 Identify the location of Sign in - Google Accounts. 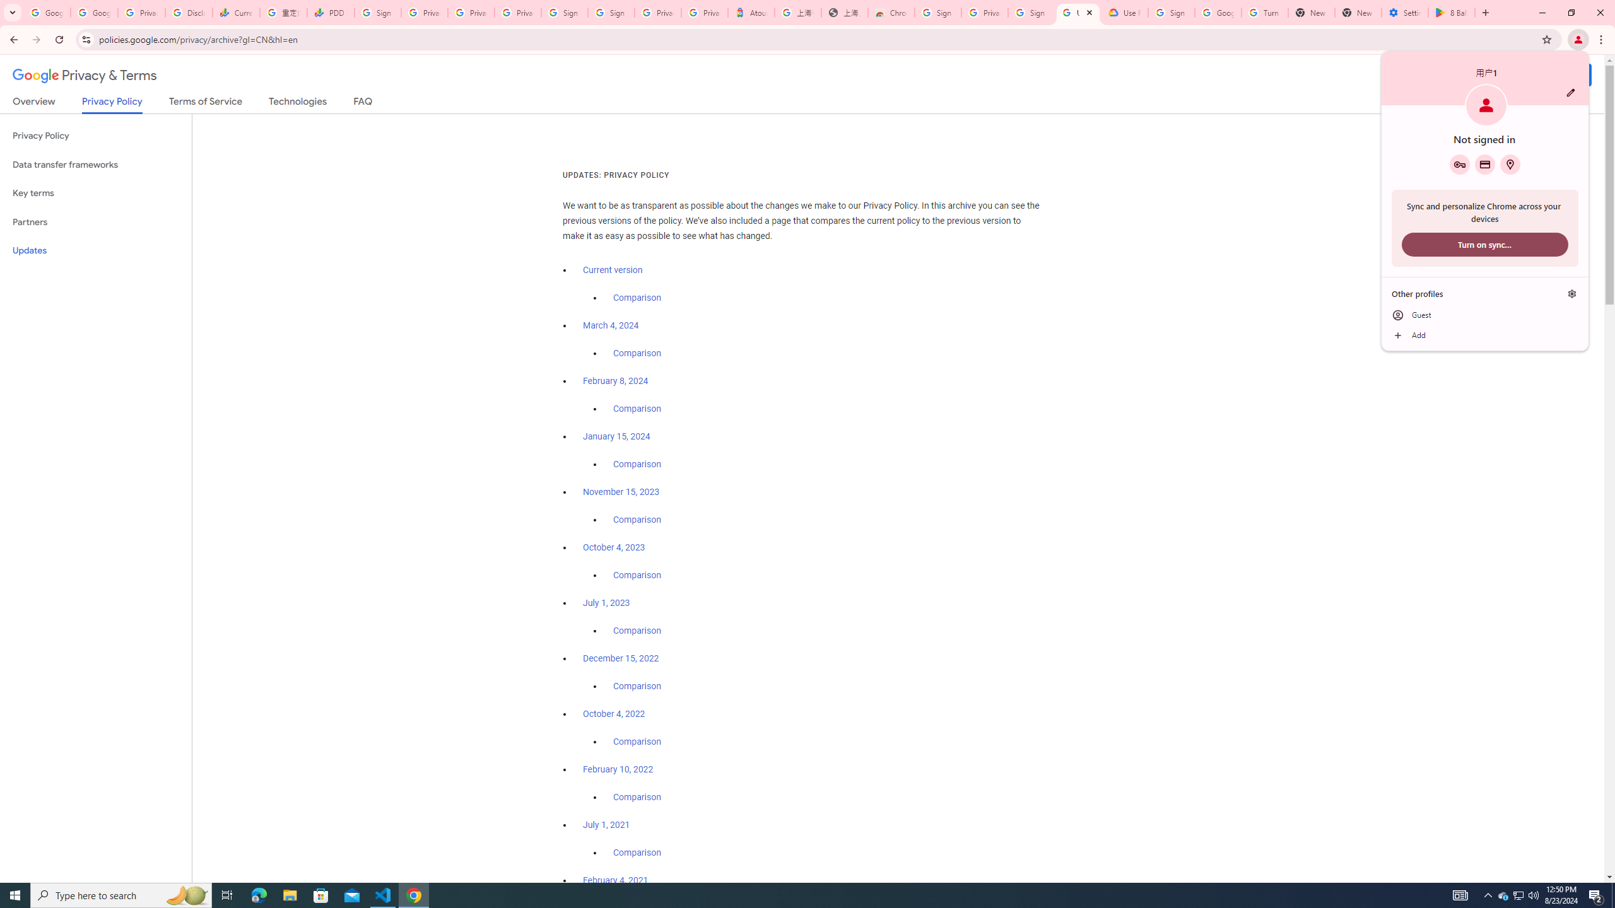
(938, 13).